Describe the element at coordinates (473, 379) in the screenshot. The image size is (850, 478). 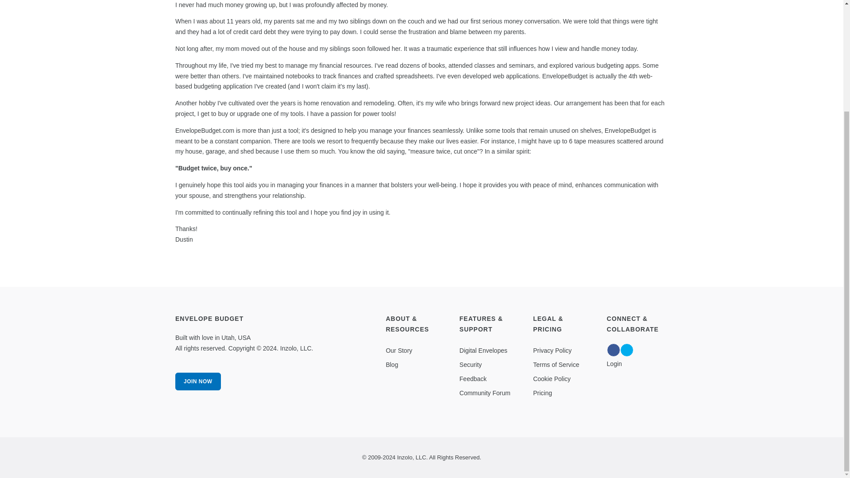
I see `Feedback` at that location.